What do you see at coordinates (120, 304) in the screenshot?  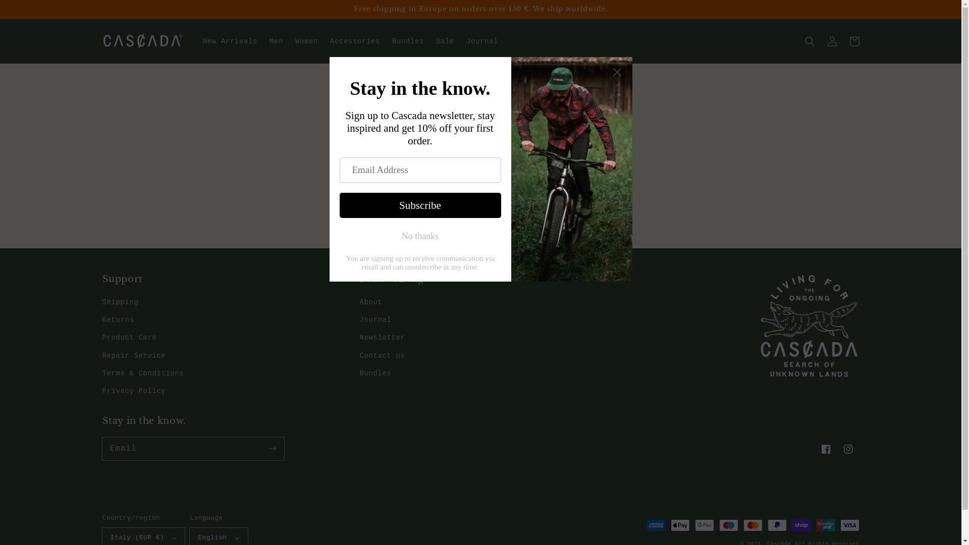 I see `Shipping` at bounding box center [120, 304].